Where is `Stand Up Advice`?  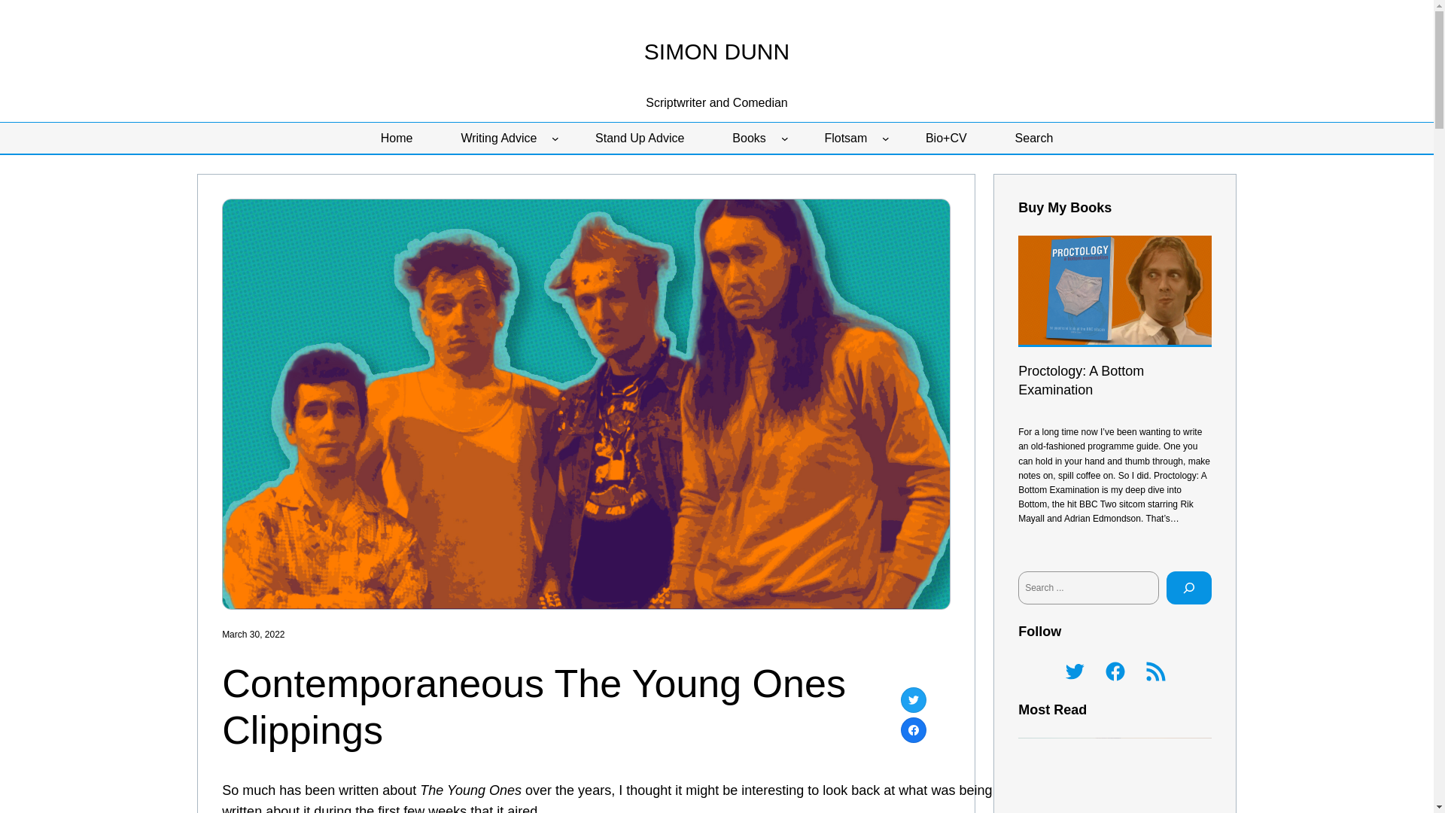
Stand Up Advice is located at coordinates (640, 139).